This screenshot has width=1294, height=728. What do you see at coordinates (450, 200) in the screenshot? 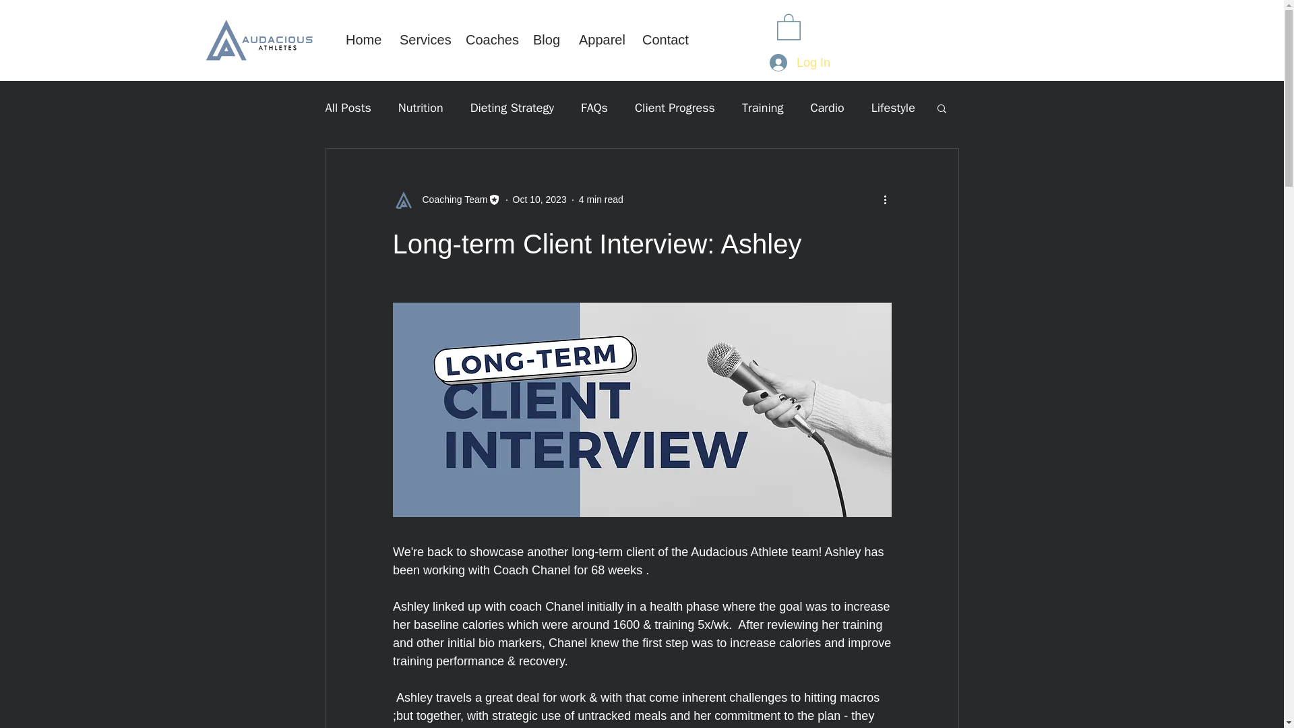
I see `Coaching Team` at bounding box center [450, 200].